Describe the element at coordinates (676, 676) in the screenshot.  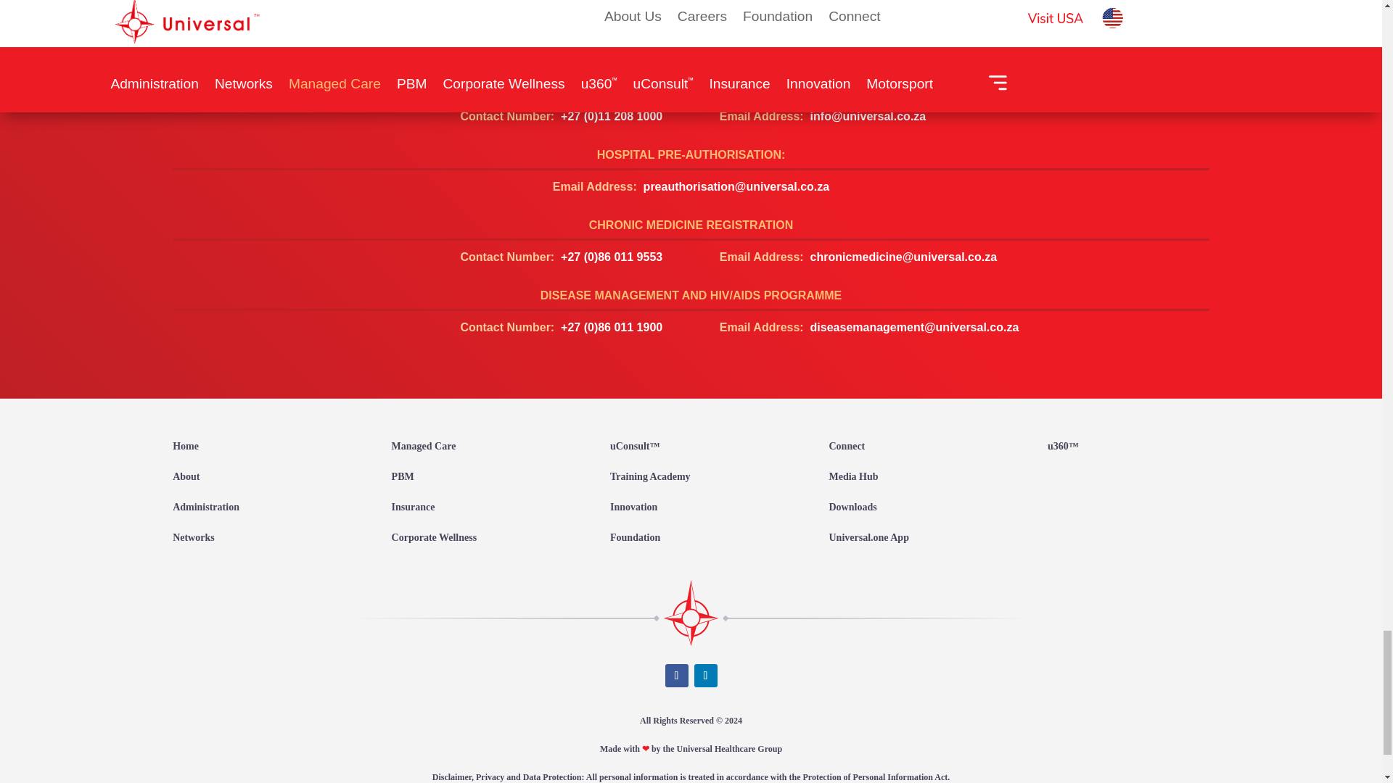
I see `Follow on Facebook` at that location.